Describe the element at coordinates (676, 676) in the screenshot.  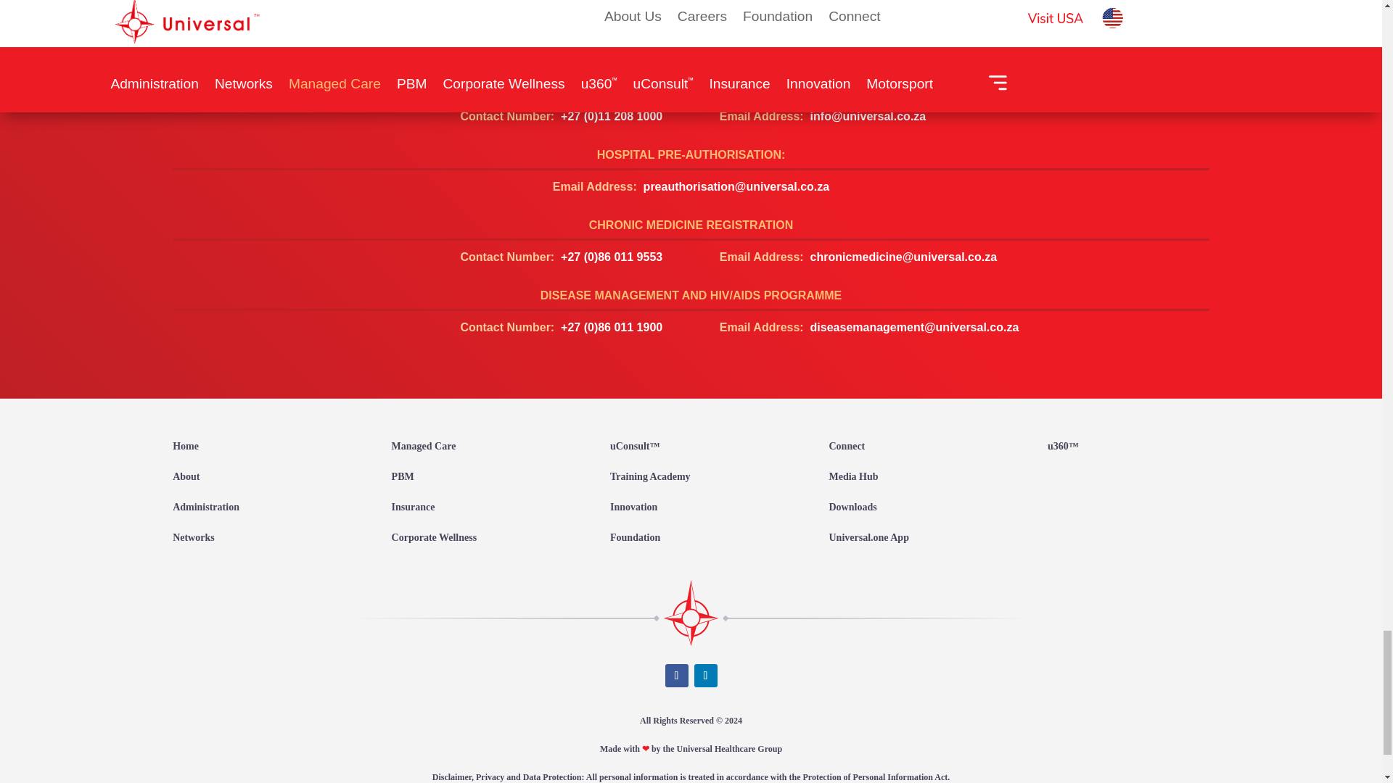
I see `Follow on Facebook` at that location.